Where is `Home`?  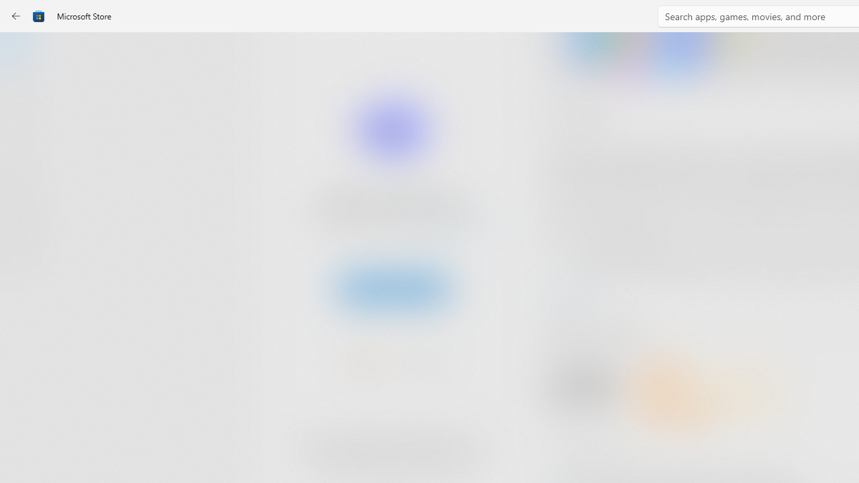
Home is located at coordinates (24, 53).